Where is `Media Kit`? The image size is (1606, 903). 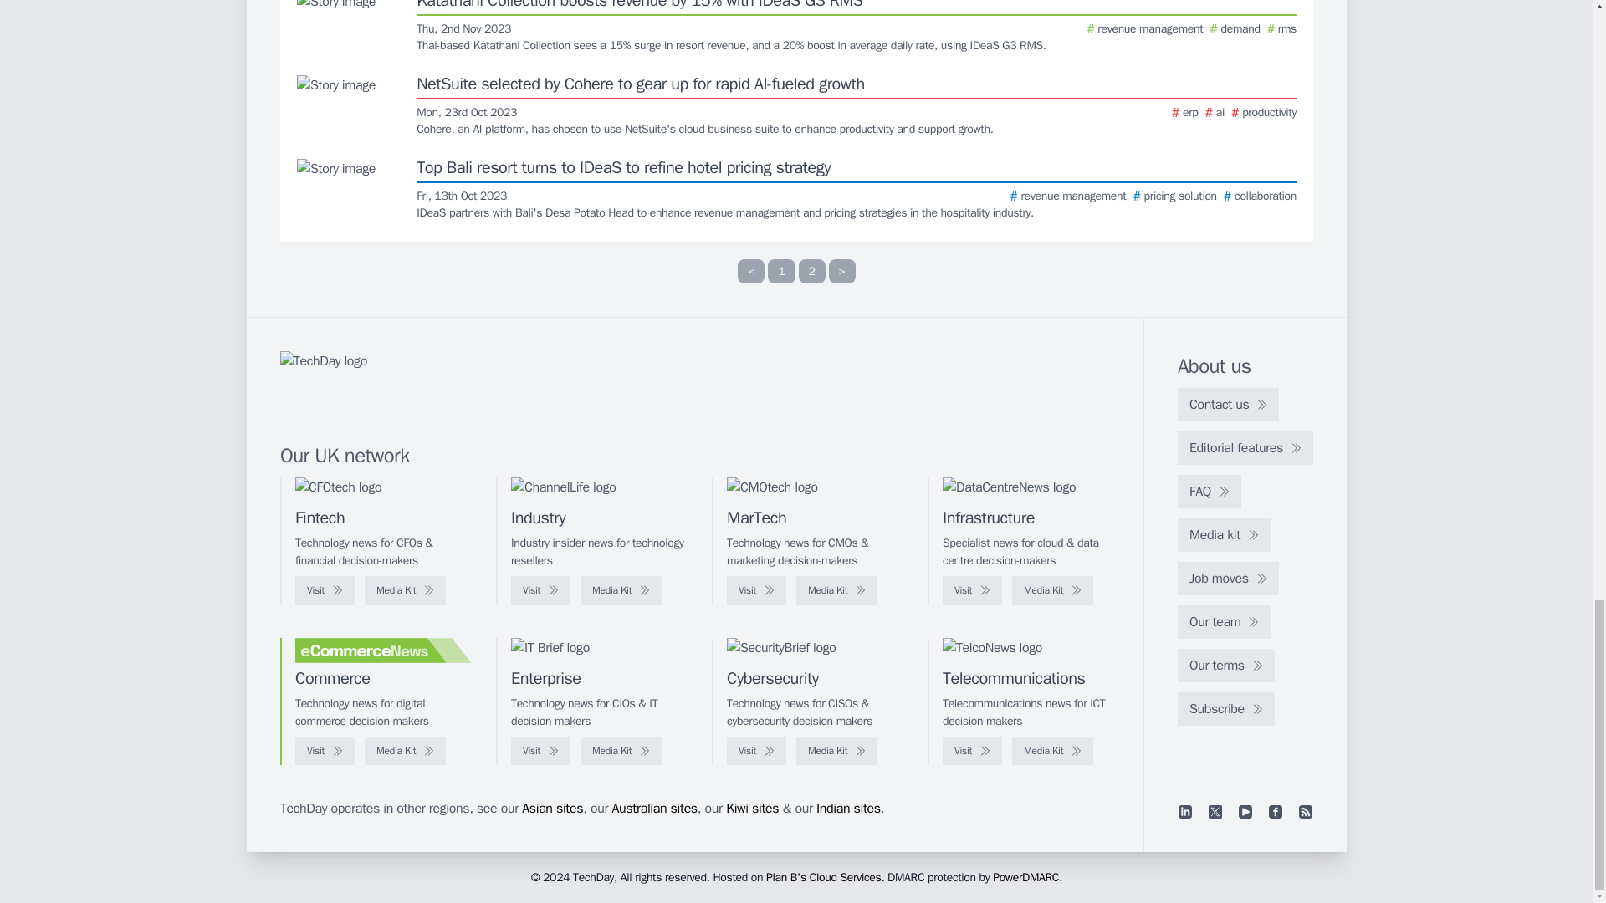
Media Kit is located at coordinates (621, 590).